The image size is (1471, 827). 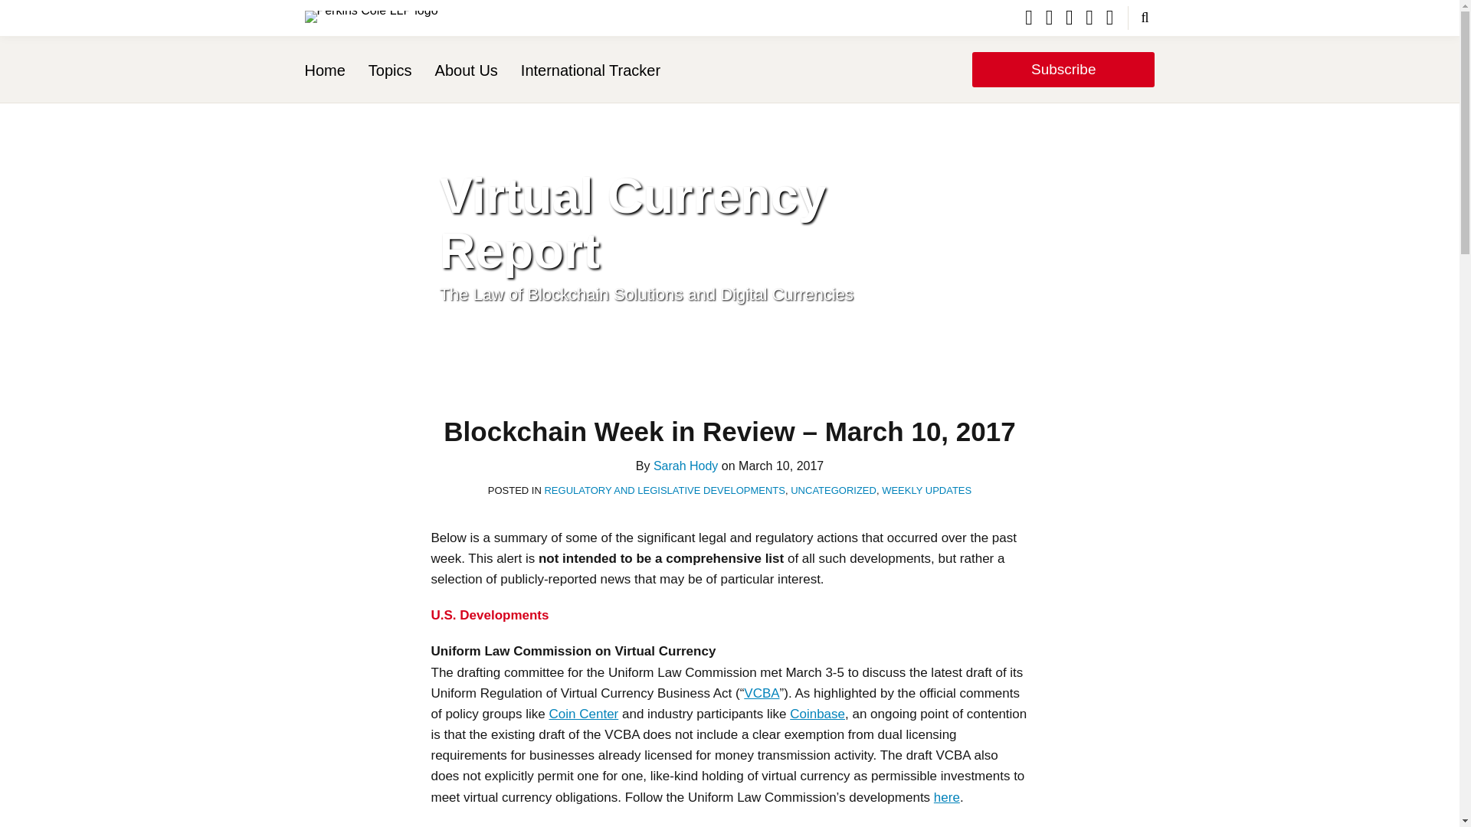 What do you see at coordinates (633, 223) in the screenshot?
I see `Virtual Currency Report` at bounding box center [633, 223].